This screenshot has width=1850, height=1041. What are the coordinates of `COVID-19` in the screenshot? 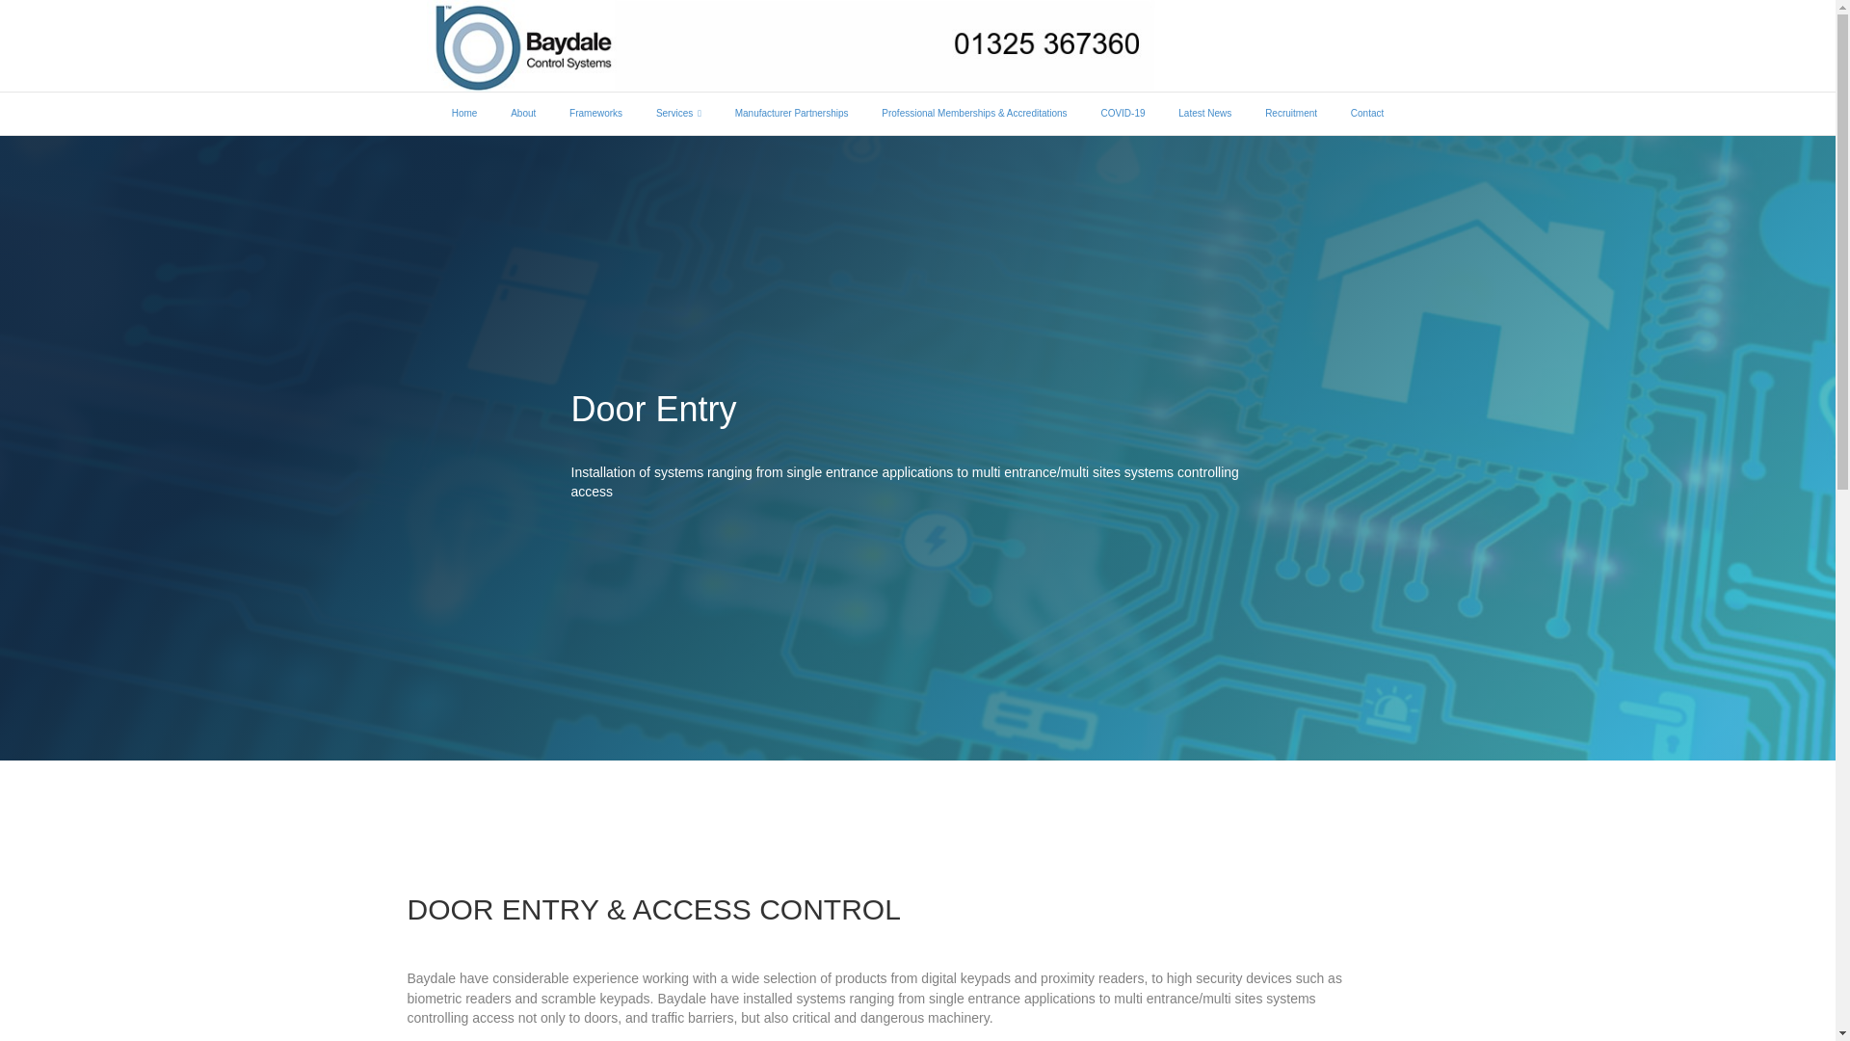 It's located at (1122, 114).